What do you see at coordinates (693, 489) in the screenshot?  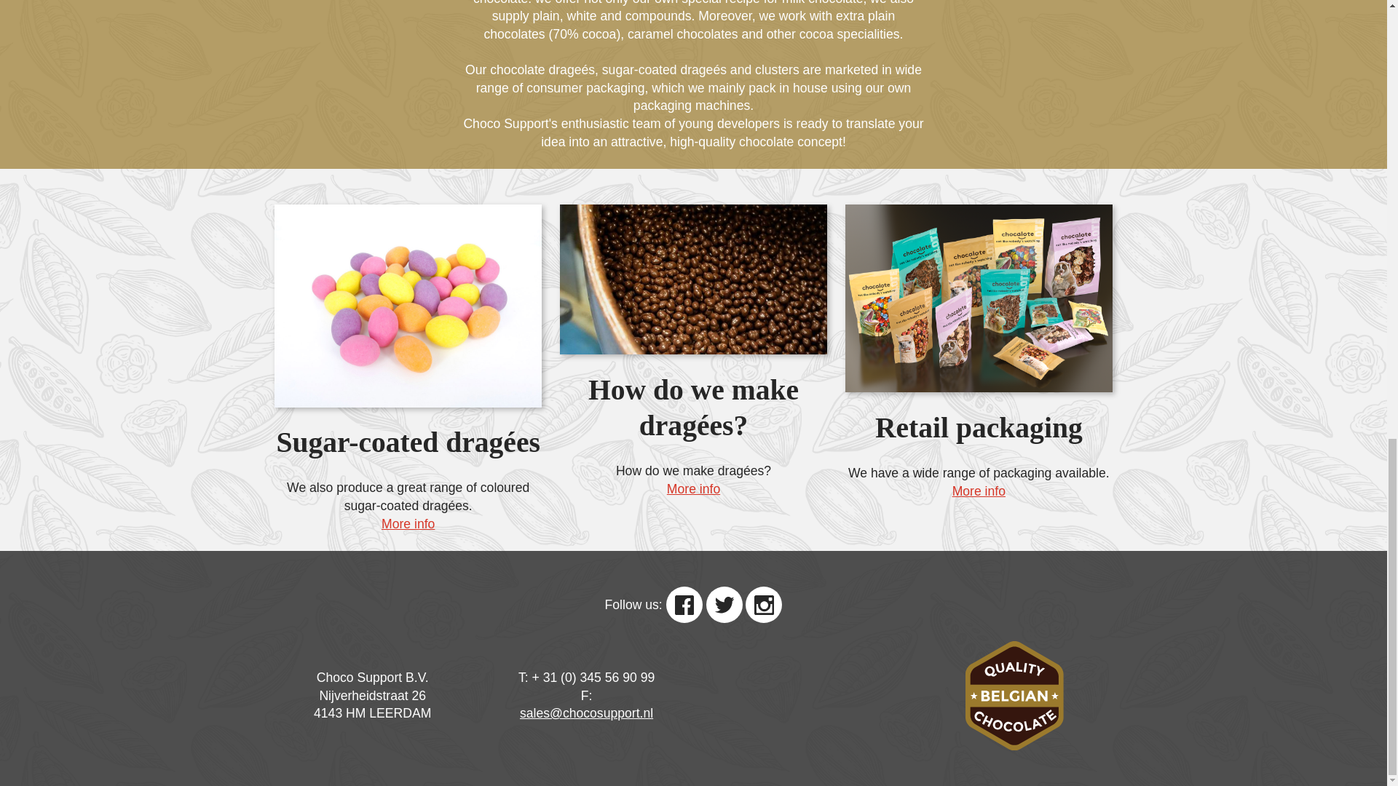 I see `More info` at bounding box center [693, 489].